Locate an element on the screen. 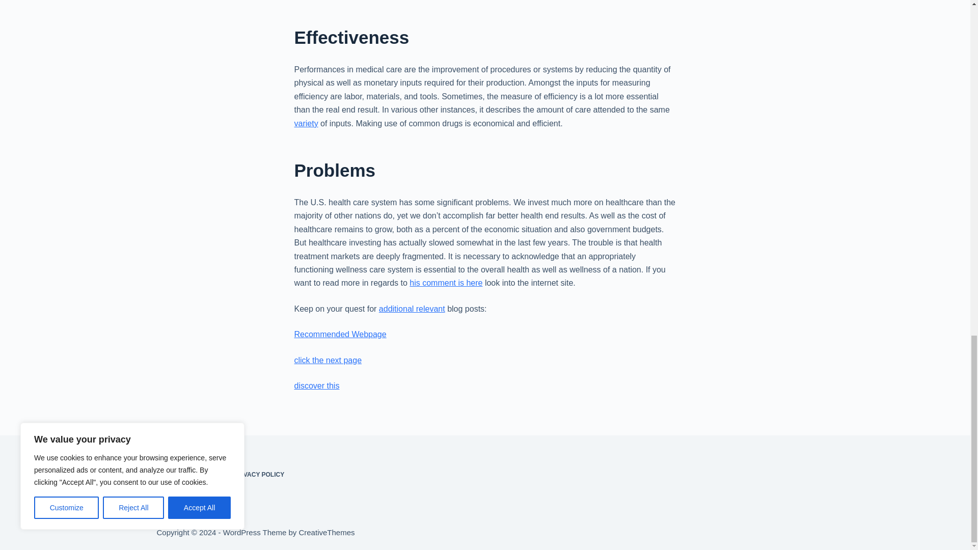  click the next page is located at coordinates (328, 360).